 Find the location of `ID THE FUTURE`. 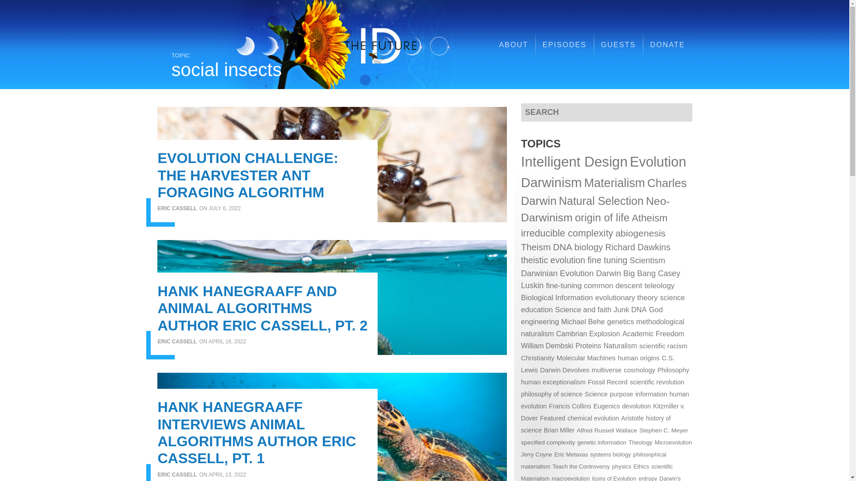

ID THE FUTURE is located at coordinates (359, 45).